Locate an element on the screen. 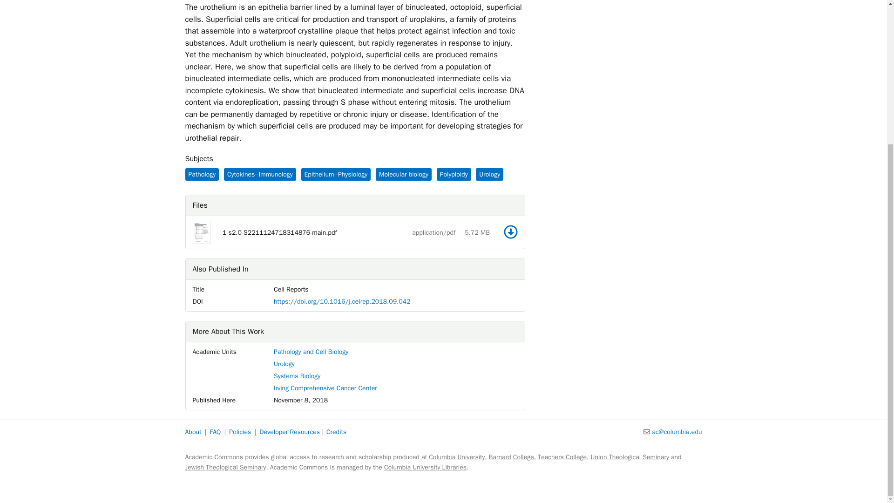  Polyploidy is located at coordinates (454, 174).